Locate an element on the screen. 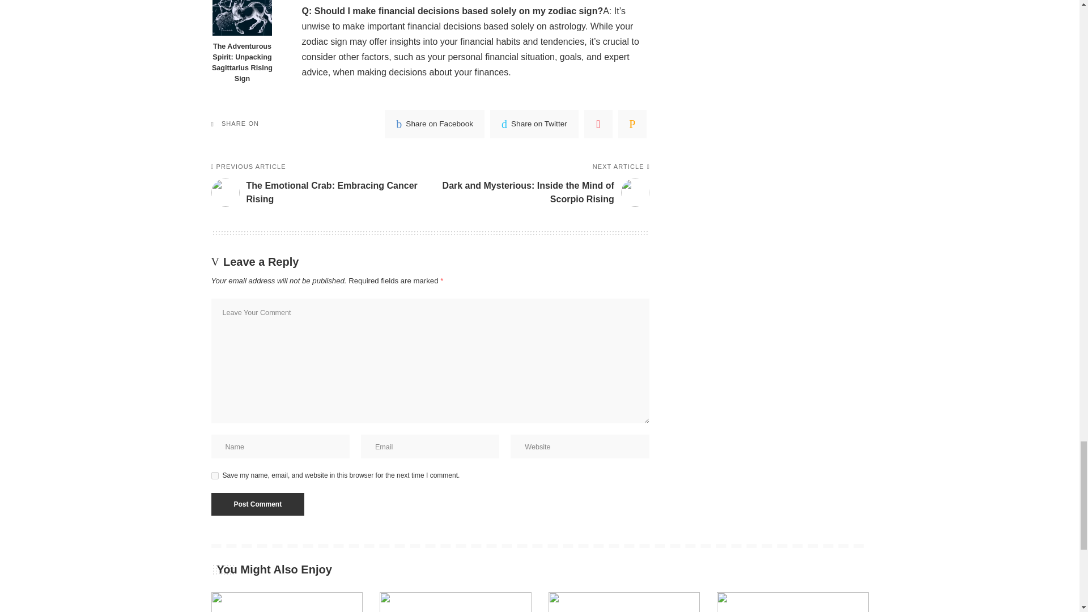 The height and width of the screenshot is (612, 1088). Post Comment is located at coordinates (257, 504).